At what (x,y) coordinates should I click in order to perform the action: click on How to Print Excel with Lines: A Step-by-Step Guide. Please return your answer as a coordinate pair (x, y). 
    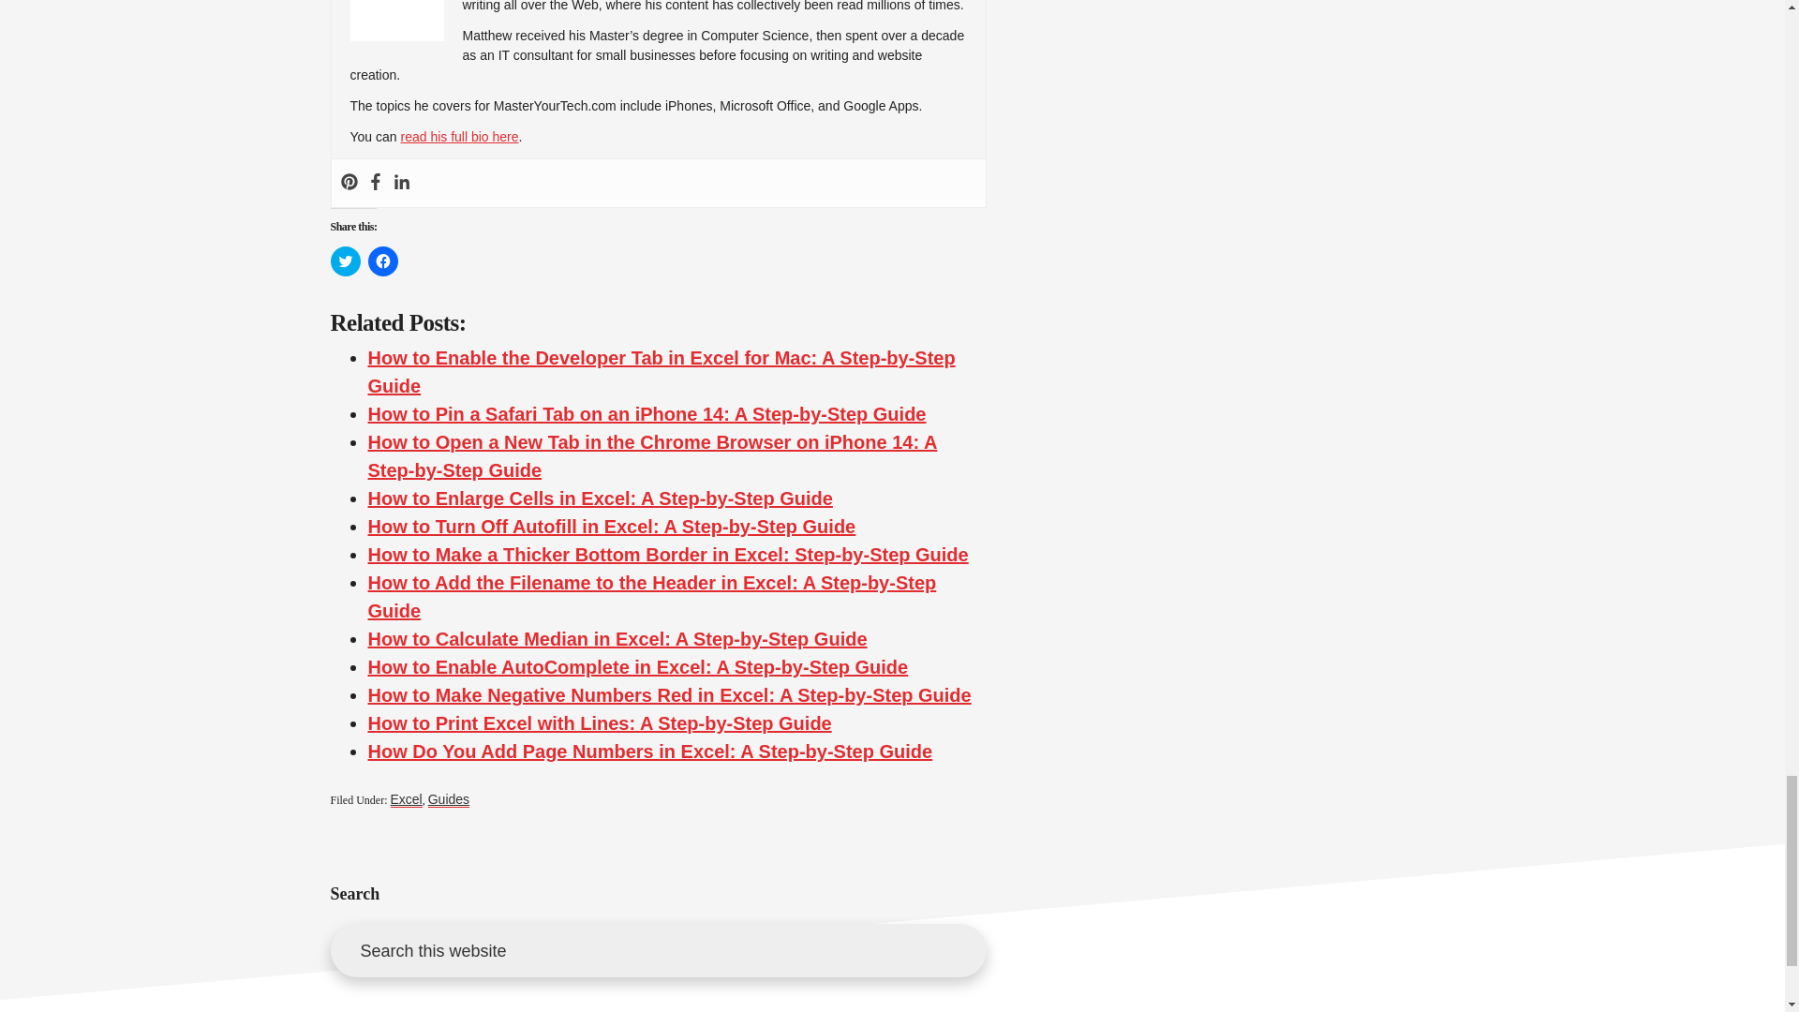
    Looking at the image, I should click on (599, 723).